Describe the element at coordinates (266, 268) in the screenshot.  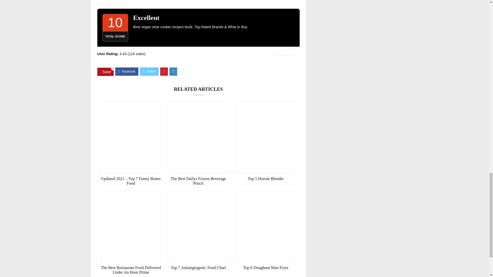
I see `Top 6 Doughnut Man Fryer` at that location.